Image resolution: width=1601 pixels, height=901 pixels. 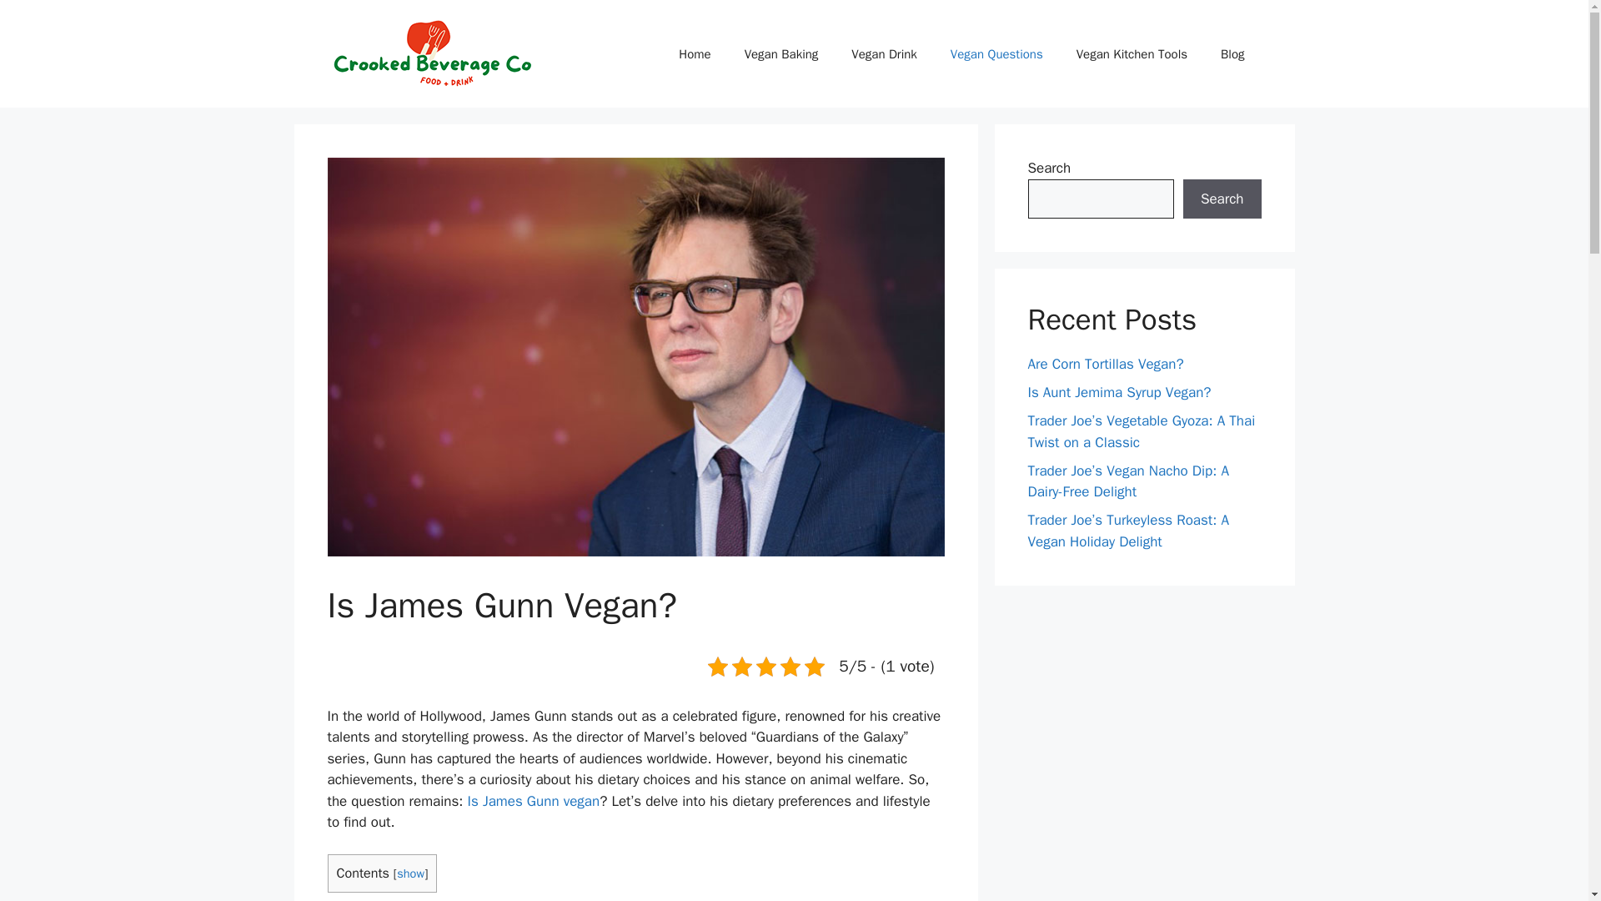 What do you see at coordinates (996, 53) in the screenshot?
I see `Vegan Questions` at bounding box center [996, 53].